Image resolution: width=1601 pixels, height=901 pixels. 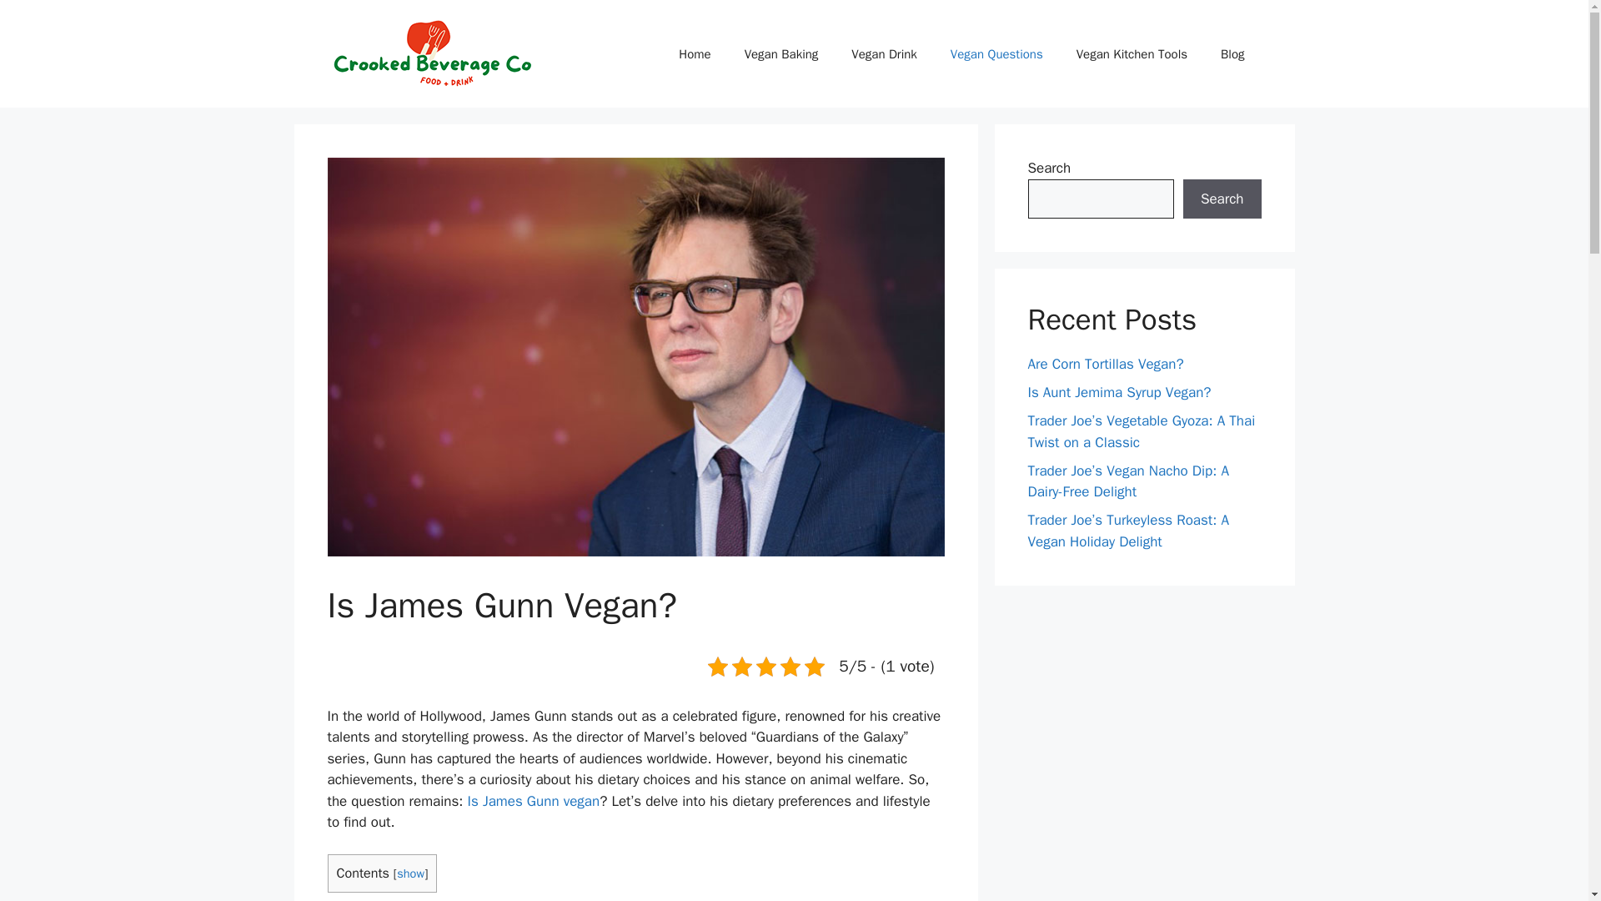 What do you see at coordinates (996, 53) in the screenshot?
I see `Vegan Questions` at bounding box center [996, 53].